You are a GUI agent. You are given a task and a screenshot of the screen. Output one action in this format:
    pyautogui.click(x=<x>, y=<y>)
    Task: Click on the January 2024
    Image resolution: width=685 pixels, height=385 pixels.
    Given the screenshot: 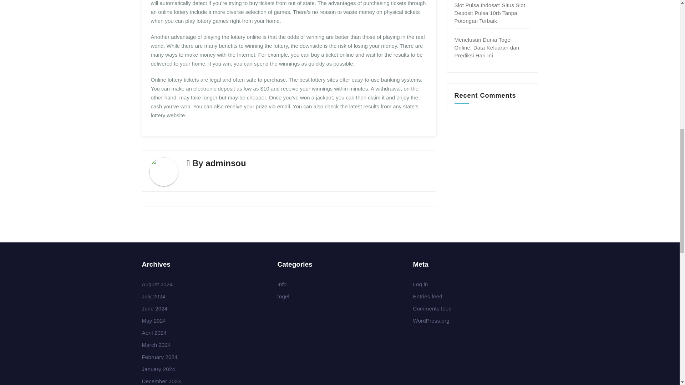 What is the action you would take?
    pyautogui.click(x=158, y=369)
    